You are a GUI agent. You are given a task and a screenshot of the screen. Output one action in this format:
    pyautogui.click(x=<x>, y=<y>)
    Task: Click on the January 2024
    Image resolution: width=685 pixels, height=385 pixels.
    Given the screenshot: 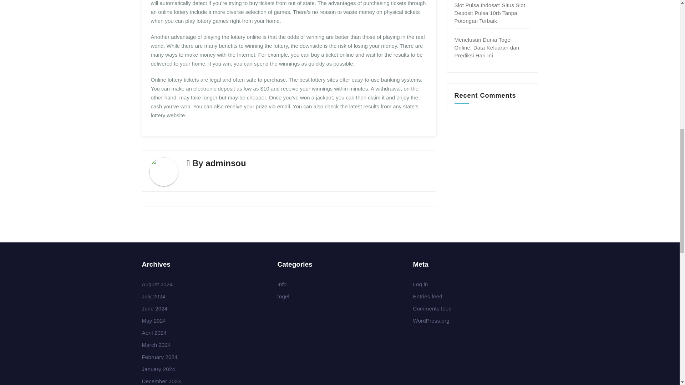 What is the action you would take?
    pyautogui.click(x=158, y=369)
    